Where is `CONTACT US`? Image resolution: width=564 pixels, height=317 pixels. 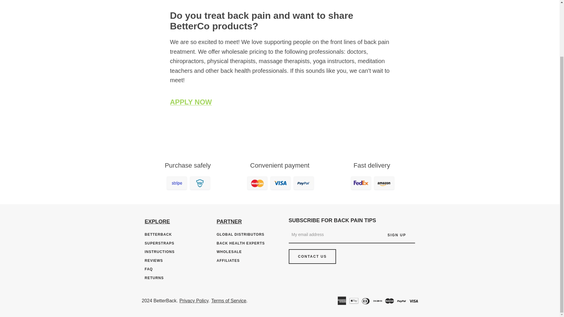
CONTACT US is located at coordinates (312, 256).